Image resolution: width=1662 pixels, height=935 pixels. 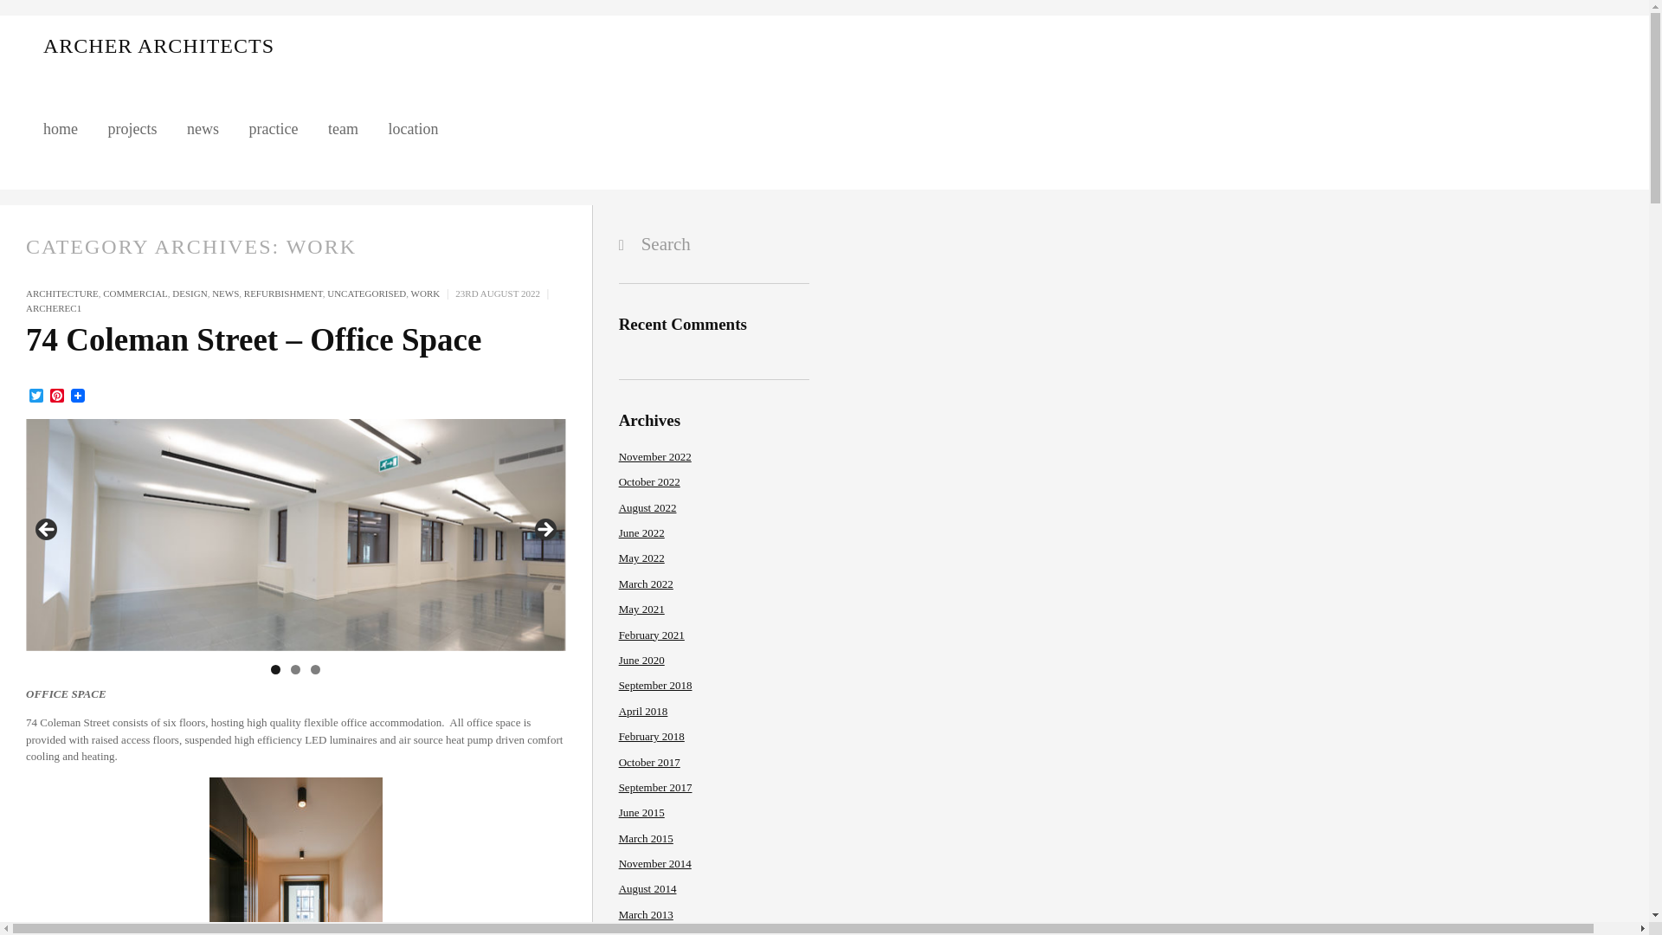 I want to click on practice, so click(x=272, y=129).